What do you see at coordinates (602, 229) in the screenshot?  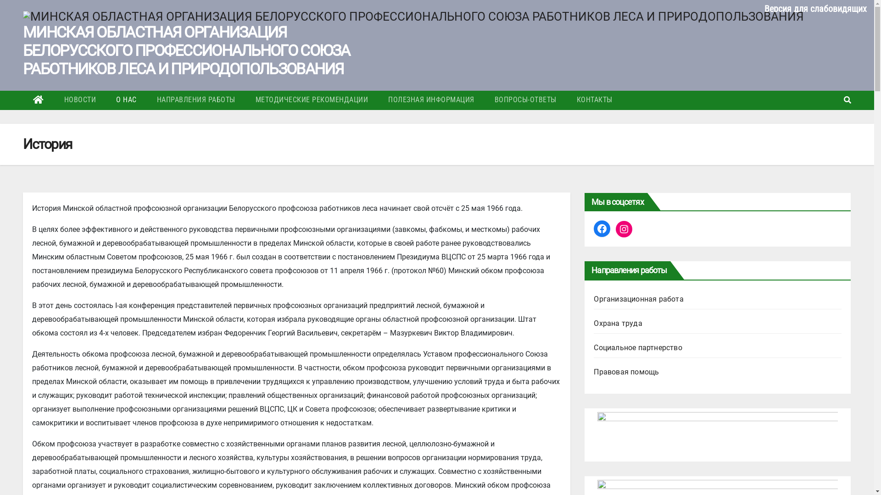 I see `Facebook` at bounding box center [602, 229].